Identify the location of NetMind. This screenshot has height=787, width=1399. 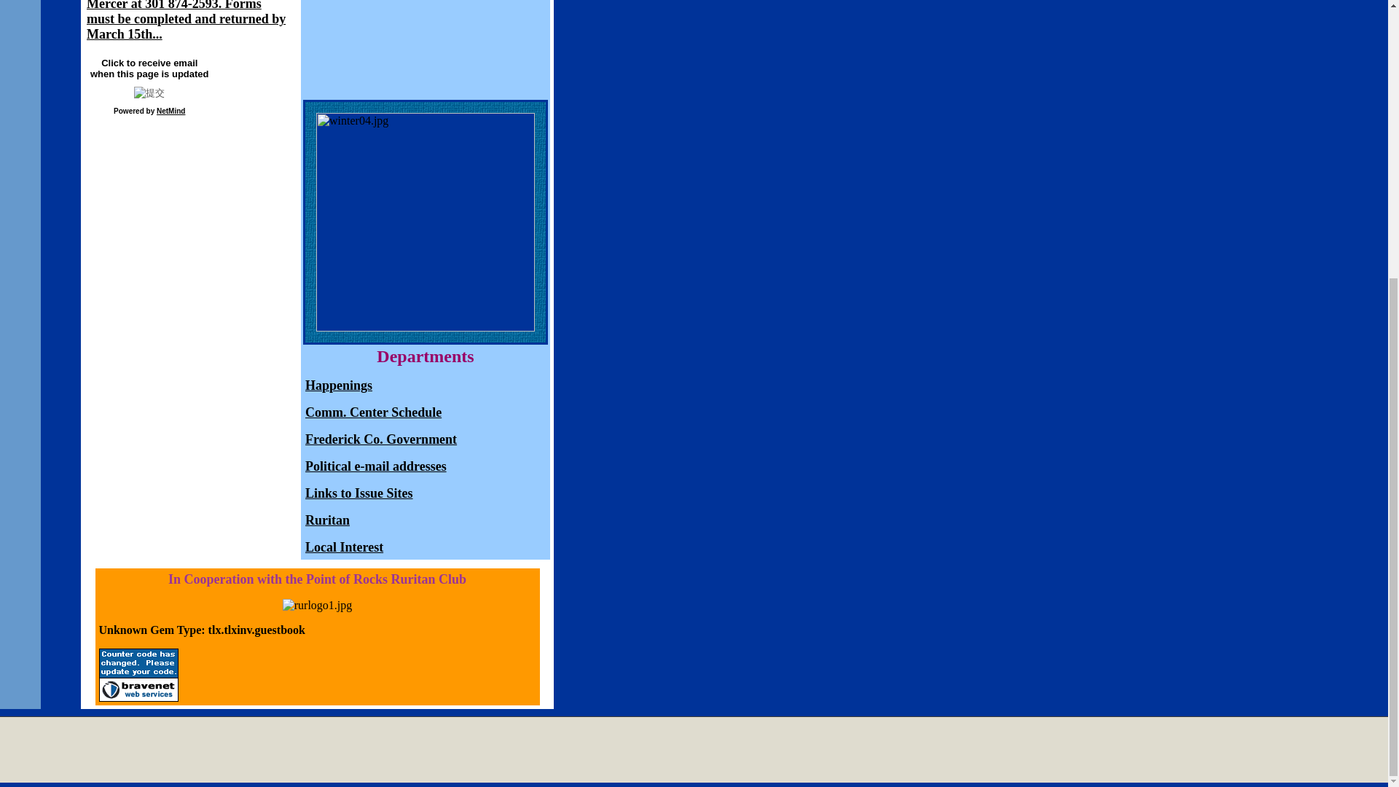
(171, 111).